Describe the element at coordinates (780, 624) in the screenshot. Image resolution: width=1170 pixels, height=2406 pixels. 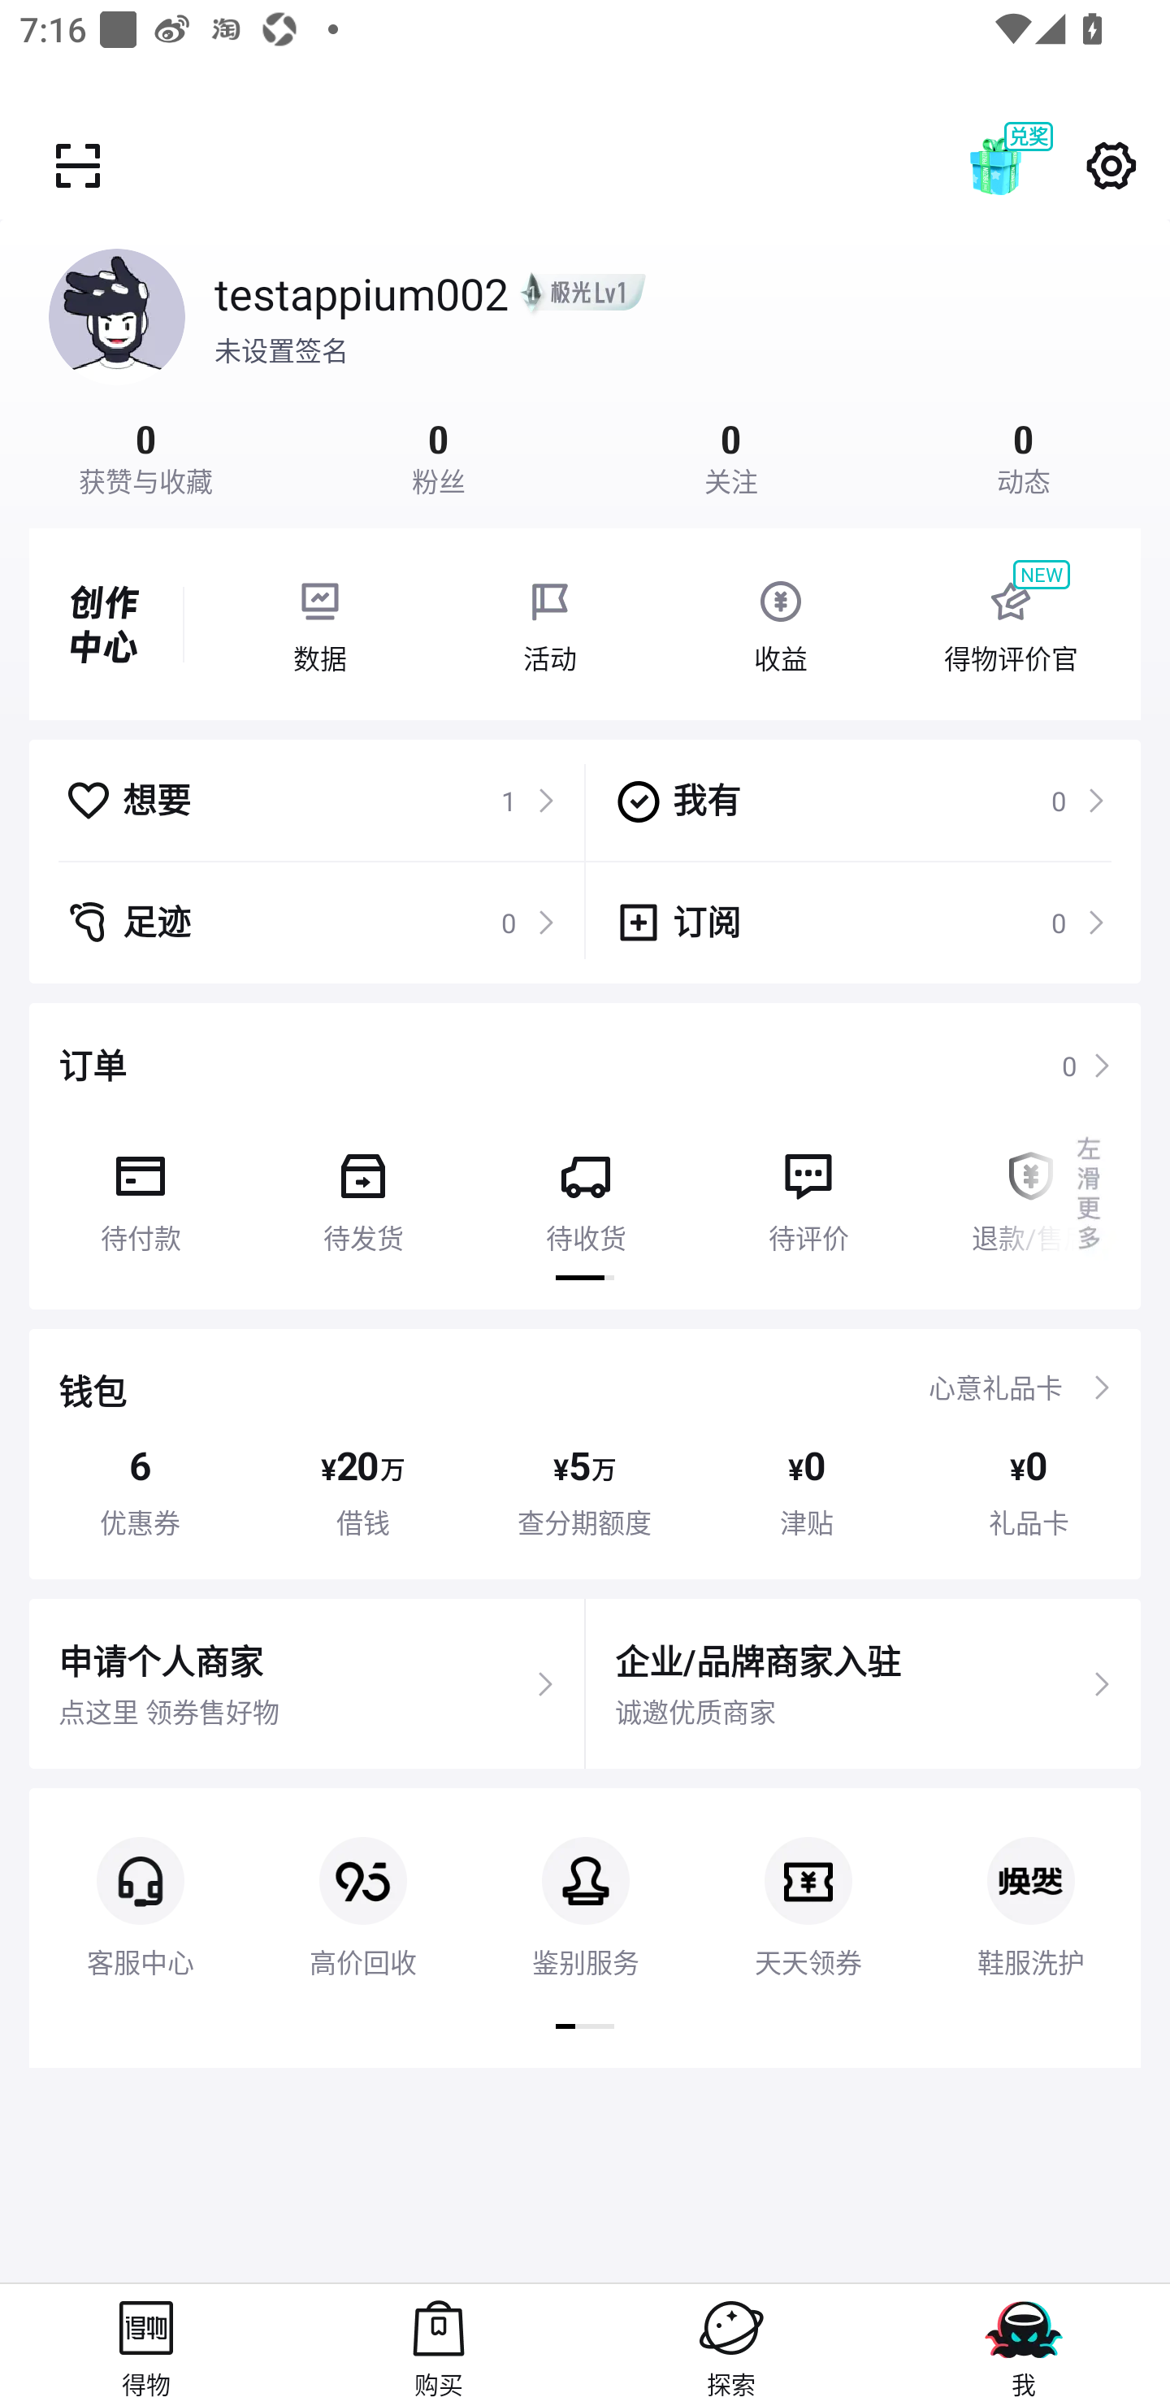
I see `收益` at that location.